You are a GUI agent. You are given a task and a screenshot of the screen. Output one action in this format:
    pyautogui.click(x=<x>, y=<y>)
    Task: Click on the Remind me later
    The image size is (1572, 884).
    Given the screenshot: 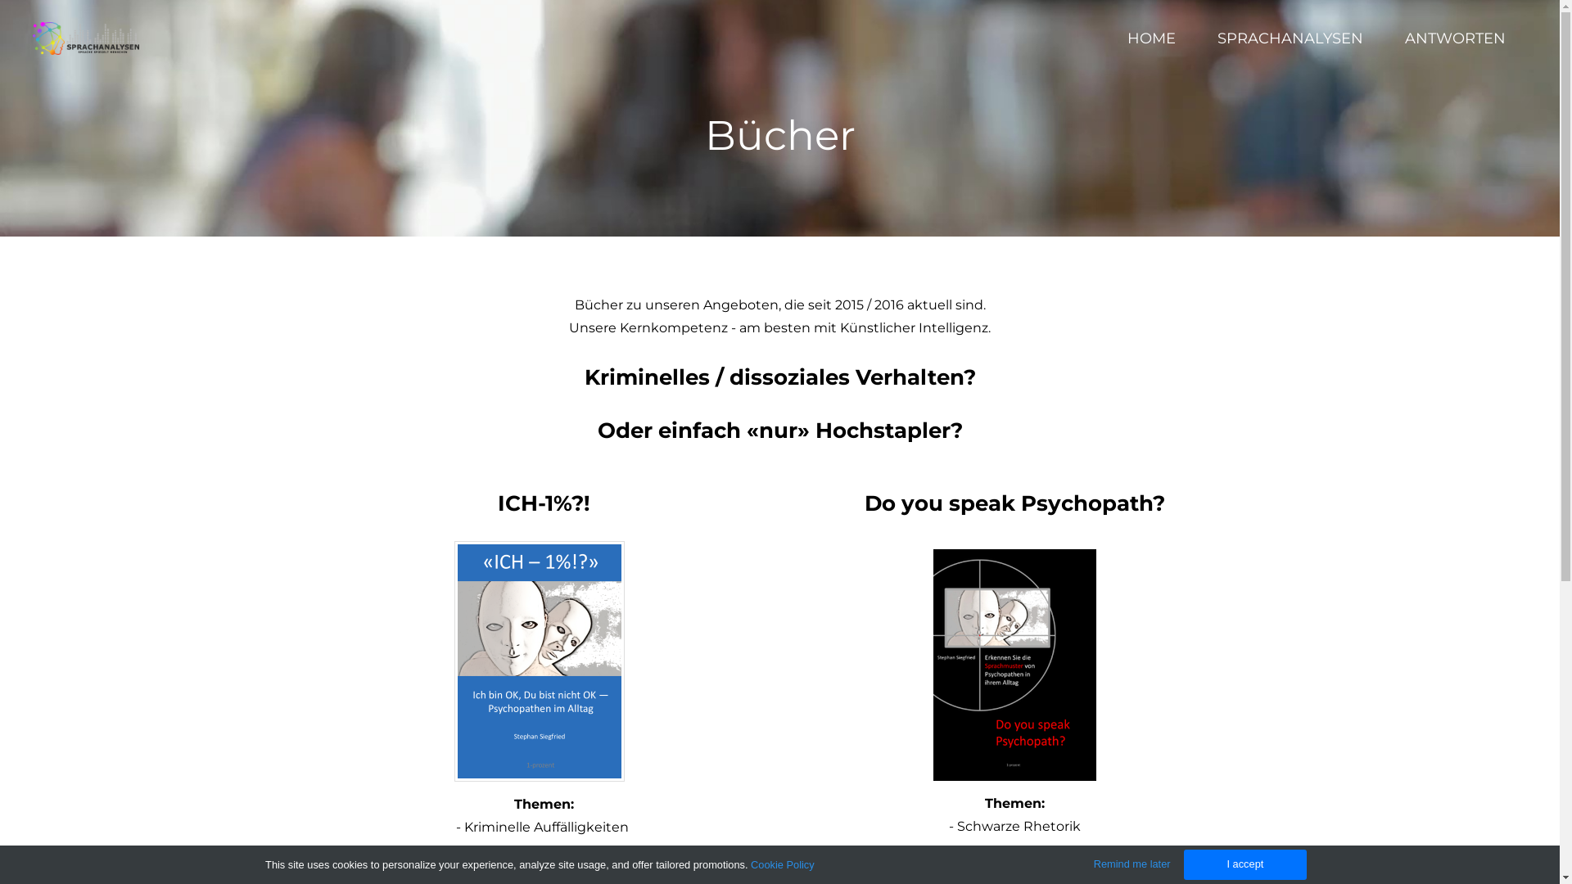 What is the action you would take?
    pyautogui.click(x=1132, y=864)
    